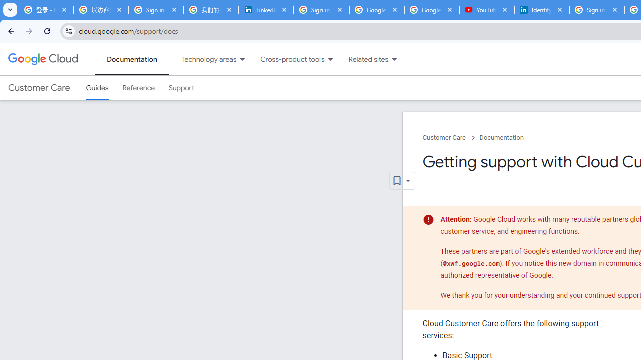  What do you see at coordinates (286, 59) in the screenshot?
I see `Cross-product tools` at bounding box center [286, 59].